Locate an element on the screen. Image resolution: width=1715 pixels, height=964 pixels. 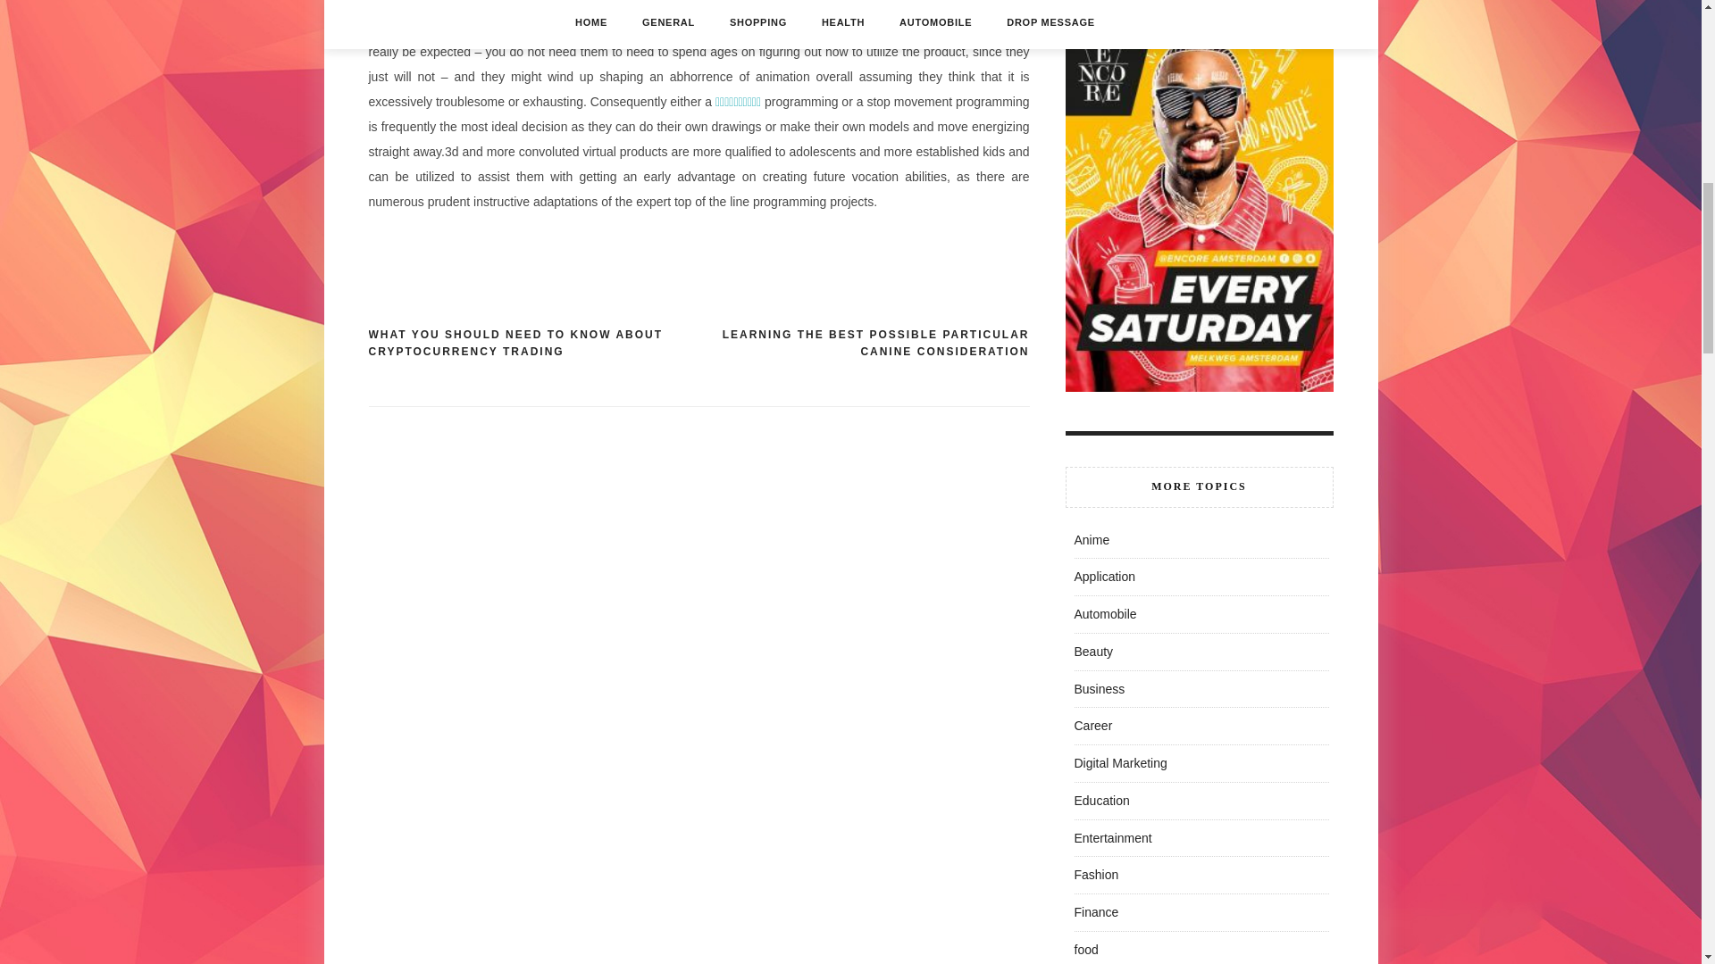
LEARNING THE BEST POSSIBLE PARTICULAR CANINE CONSIDERATION is located at coordinates (863, 345).